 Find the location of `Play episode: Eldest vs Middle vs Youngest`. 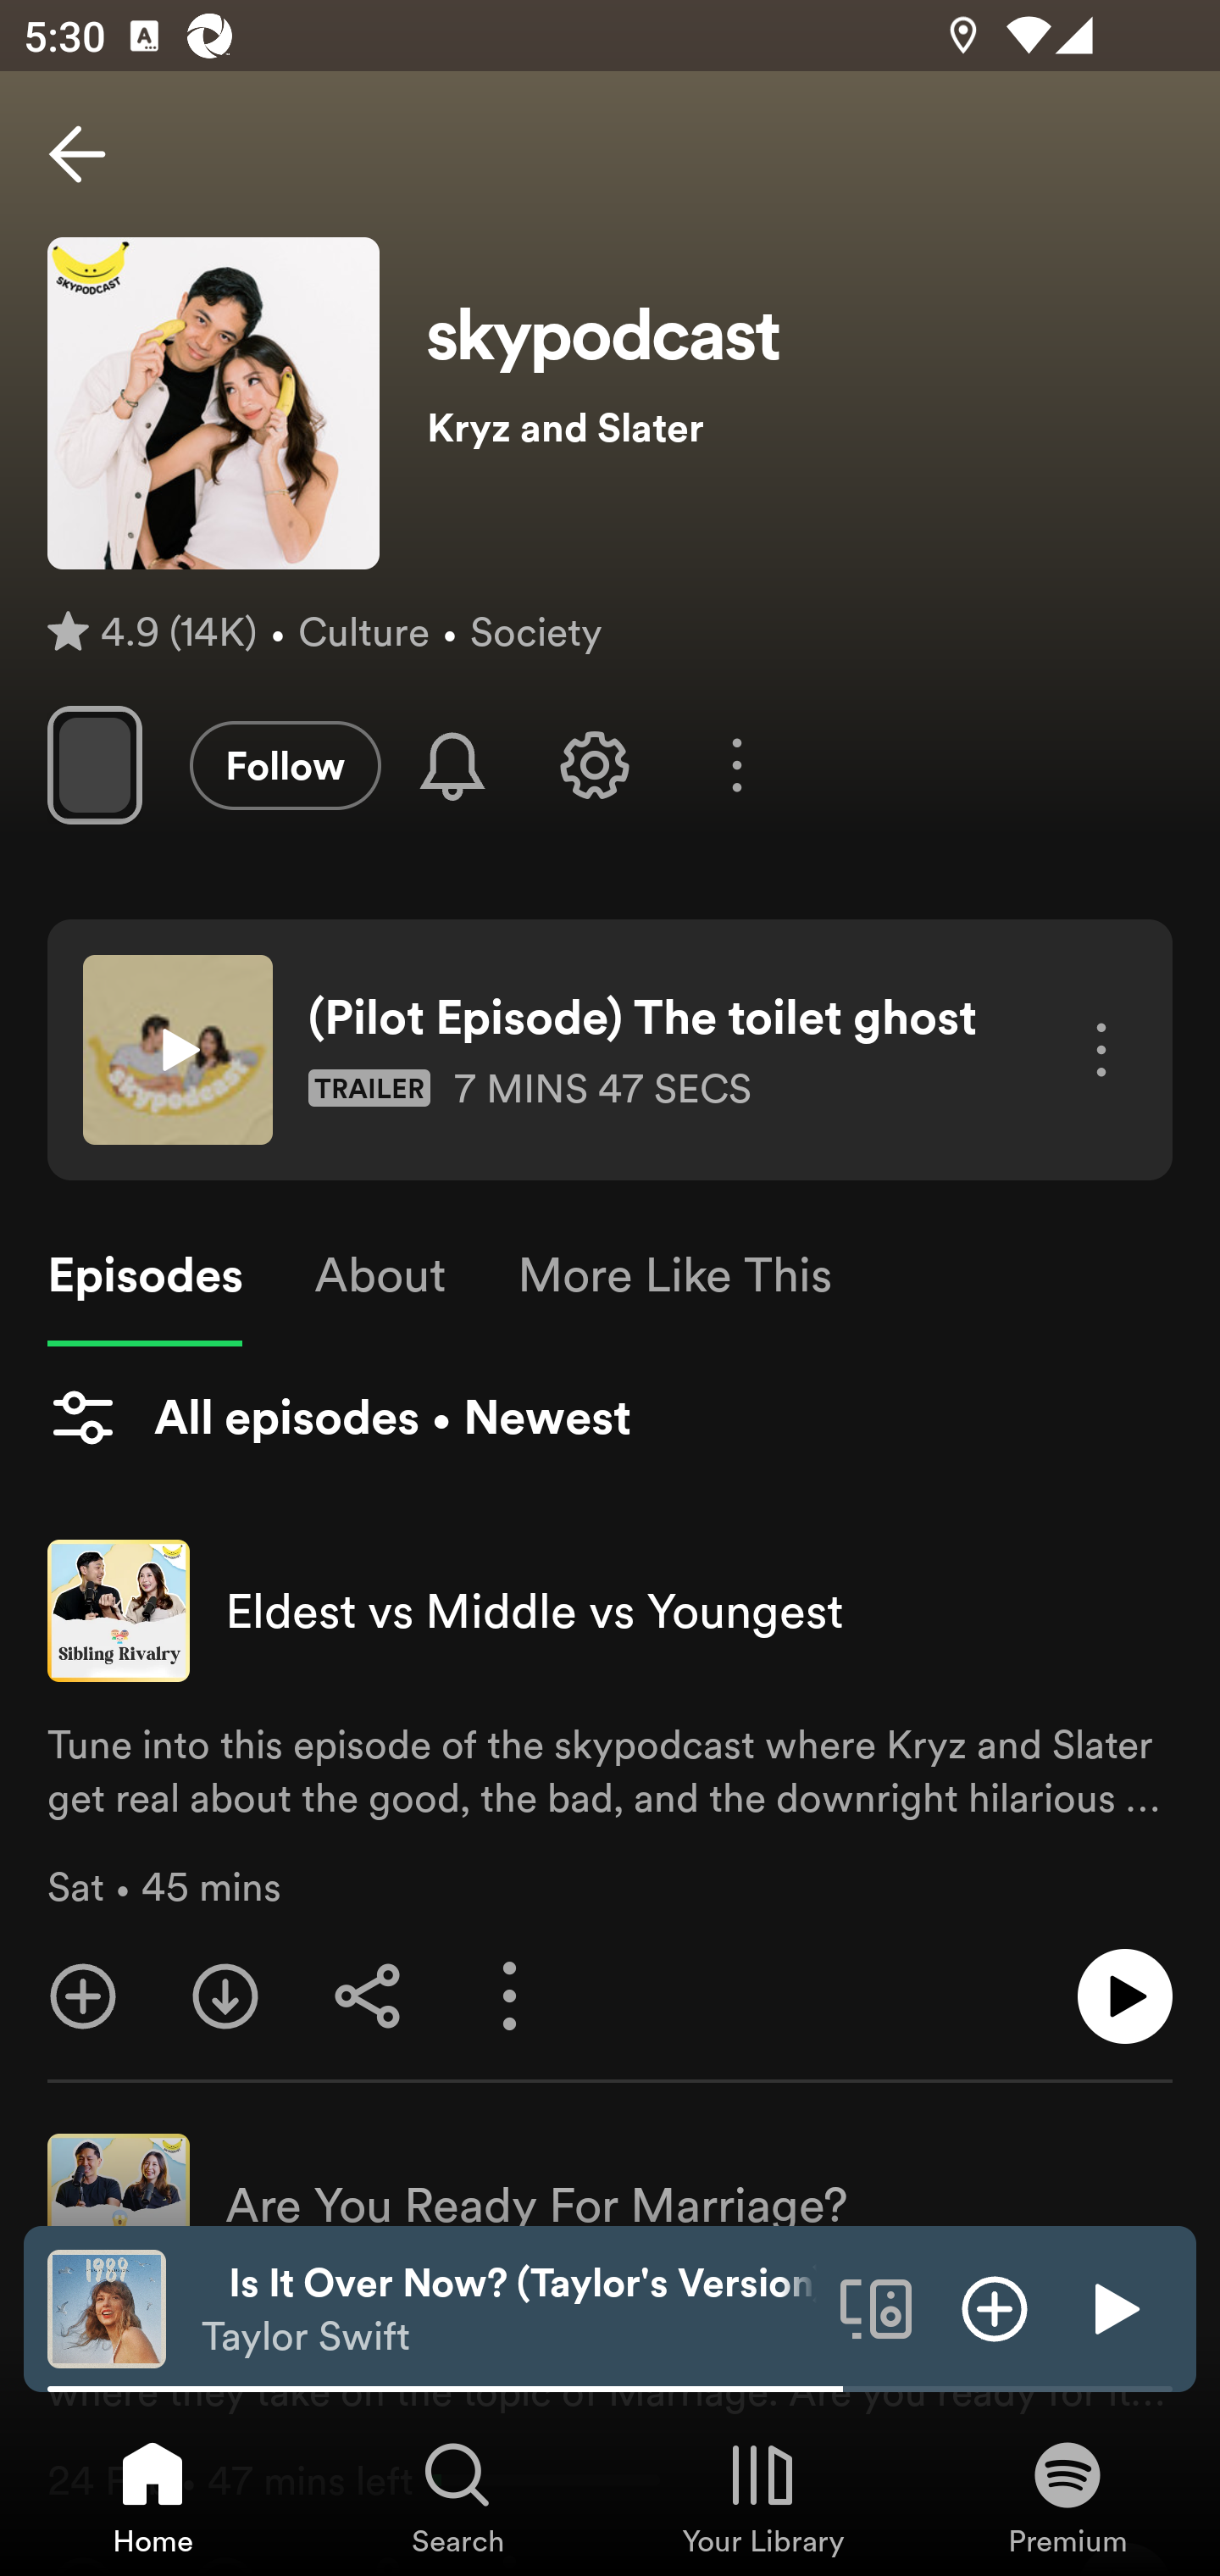

Play episode: Eldest vs Middle vs Youngest is located at coordinates (1125, 1996).